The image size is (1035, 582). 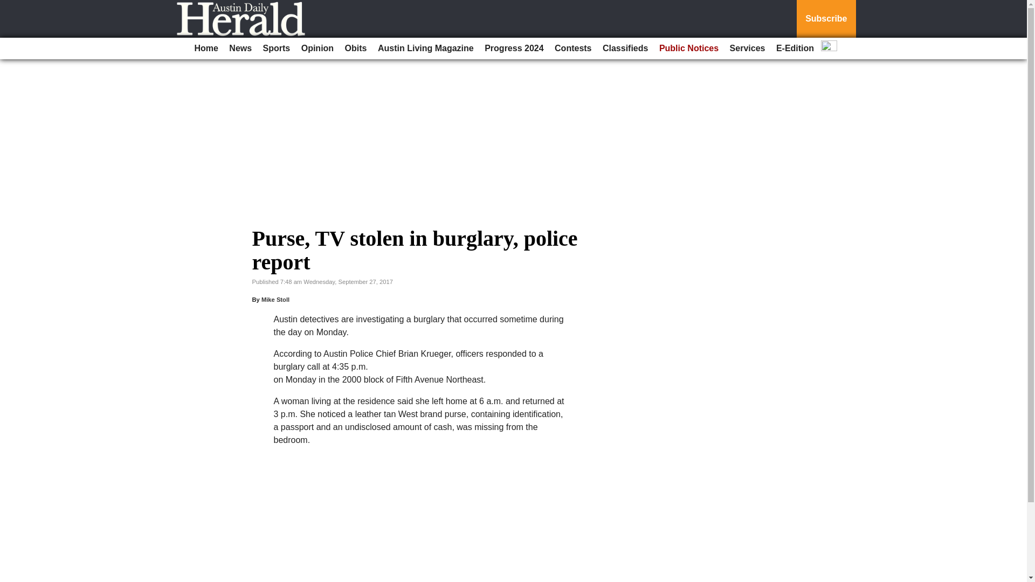 What do you see at coordinates (318, 48) in the screenshot?
I see `Opinion` at bounding box center [318, 48].